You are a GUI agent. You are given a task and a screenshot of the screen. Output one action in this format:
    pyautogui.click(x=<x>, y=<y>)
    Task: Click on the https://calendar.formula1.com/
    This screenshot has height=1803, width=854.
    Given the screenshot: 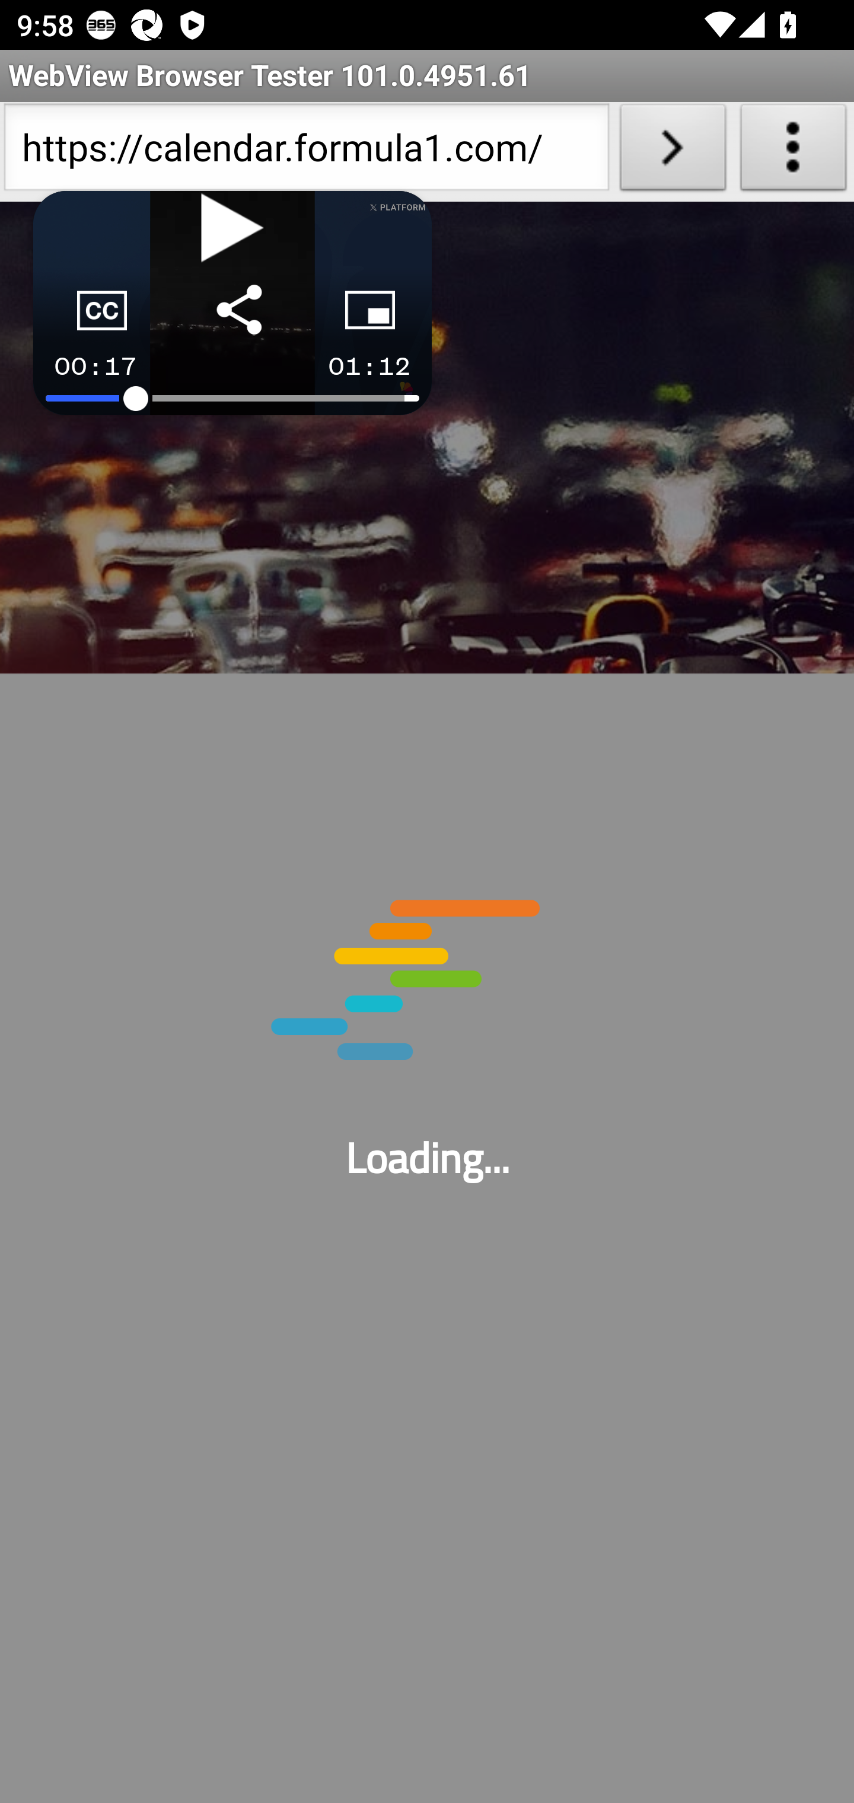 What is the action you would take?
    pyautogui.click(x=306, y=152)
    